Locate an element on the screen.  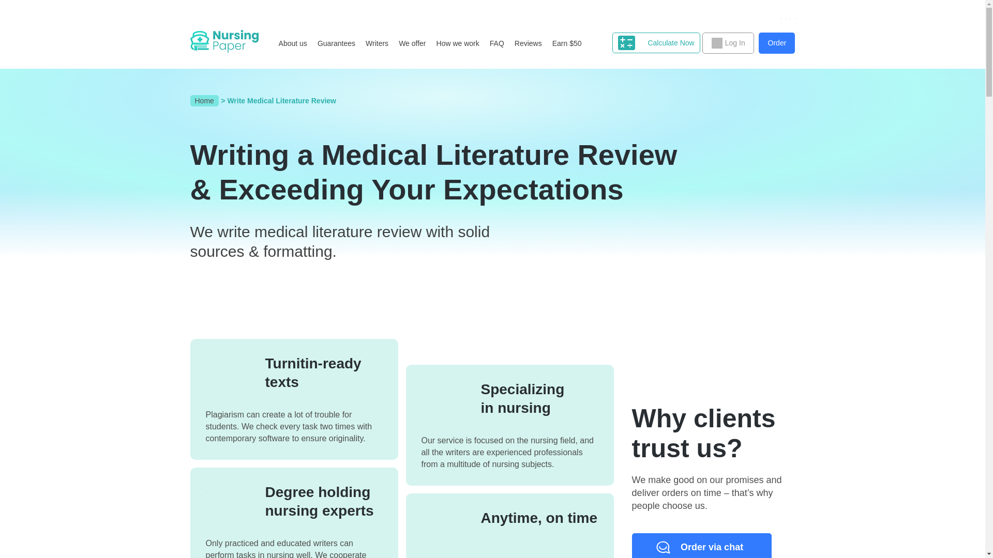
We offer is located at coordinates (412, 43).